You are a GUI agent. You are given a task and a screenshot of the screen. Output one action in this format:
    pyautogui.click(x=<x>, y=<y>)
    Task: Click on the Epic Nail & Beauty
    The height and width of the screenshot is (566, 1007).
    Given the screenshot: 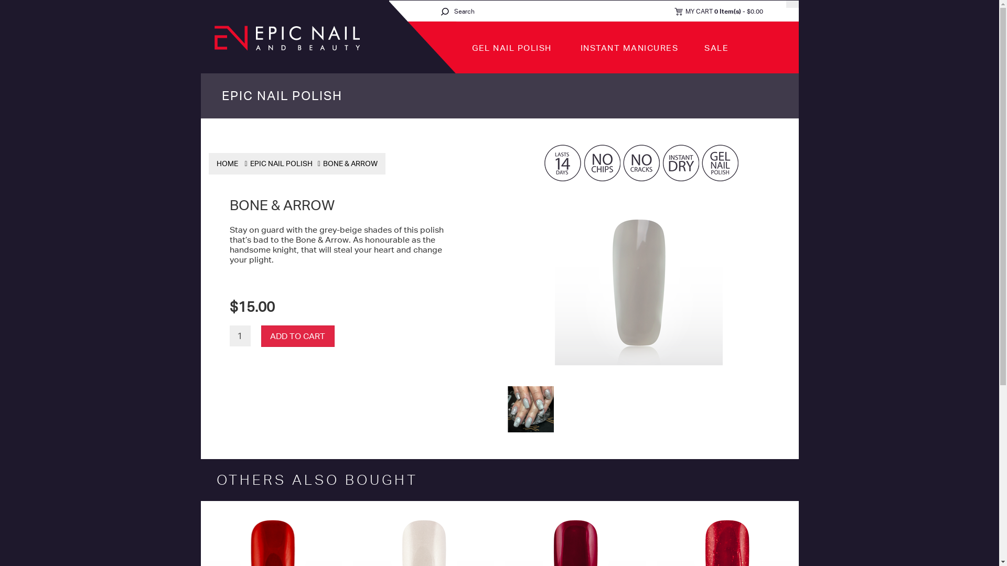 What is the action you would take?
    pyautogui.click(x=286, y=38)
    